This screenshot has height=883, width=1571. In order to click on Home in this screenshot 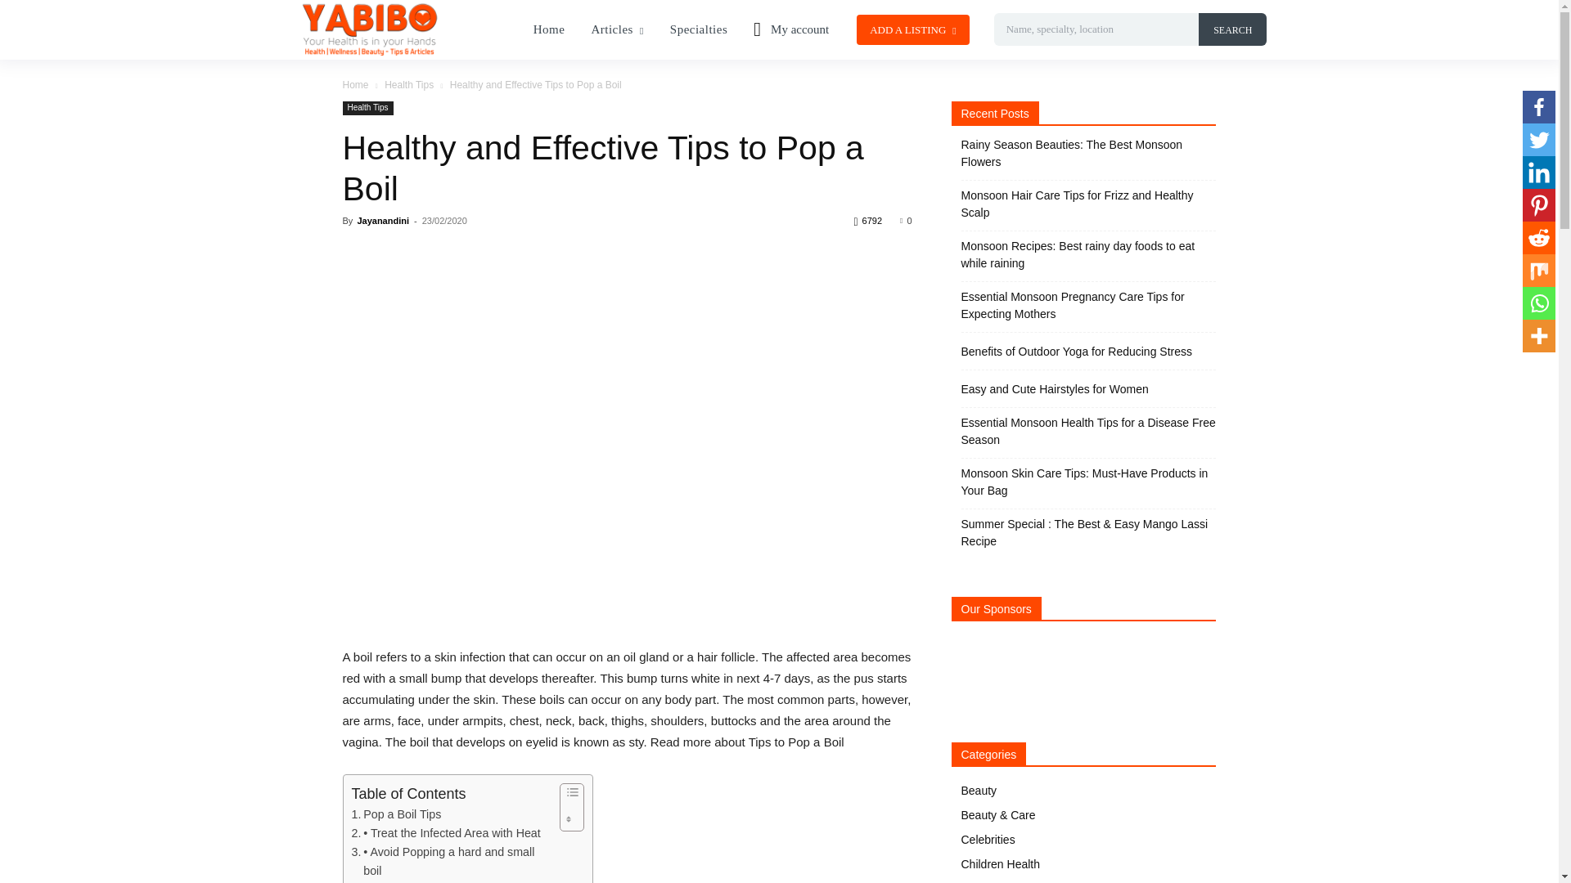, I will do `click(548, 29)`.